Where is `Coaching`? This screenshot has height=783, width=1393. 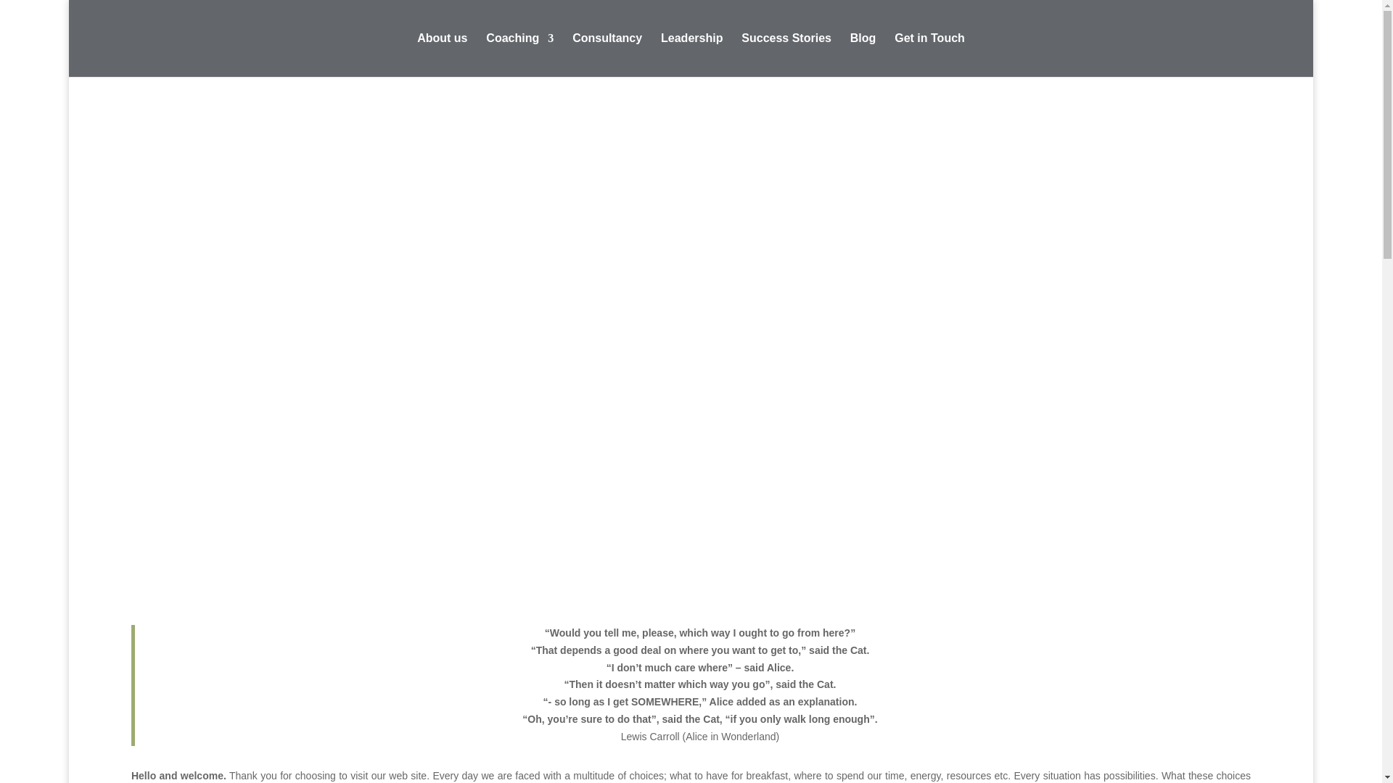
Coaching is located at coordinates (519, 55).